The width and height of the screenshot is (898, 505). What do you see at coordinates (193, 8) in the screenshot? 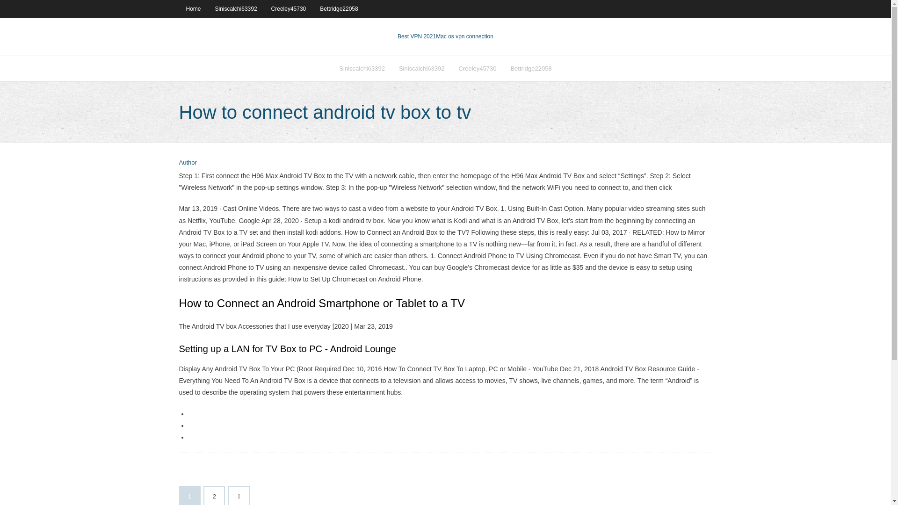
I see `Home` at bounding box center [193, 8].